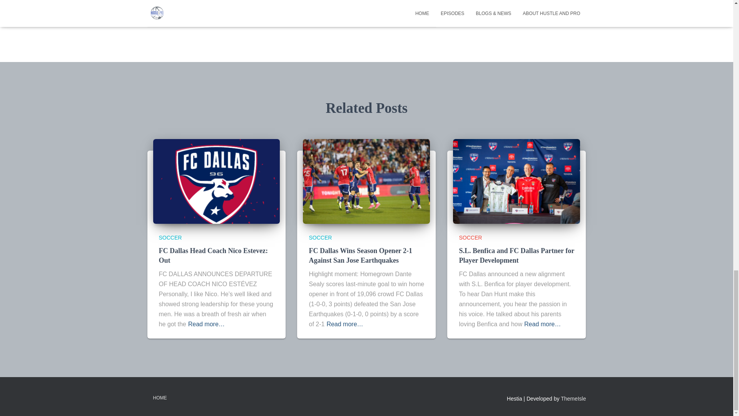 This screenshot has width=739, height=416. What do you see at coordinates (517, 255) in the screenshot?
I see `S.L. Benfica and FC Dallas Partner for Player Development` at bounding box center [517, 255].